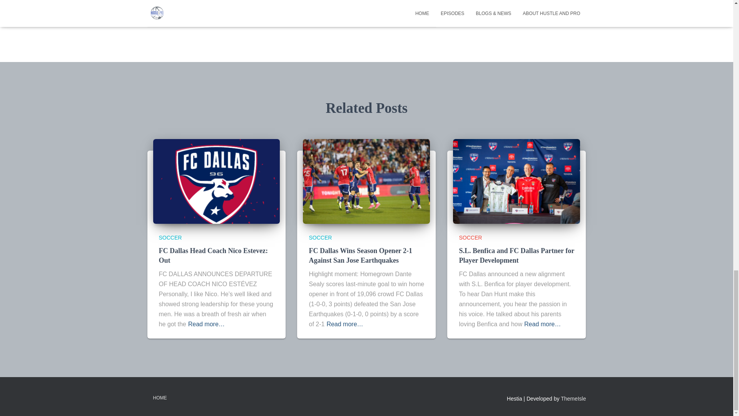 This screenshot has width=739, height=416. What do you see at coordinates (517, 255) in the screenshot?
I see `S.L. Benfica and FC Dallas Partner for Player Development` at bounding box center [517, 255].